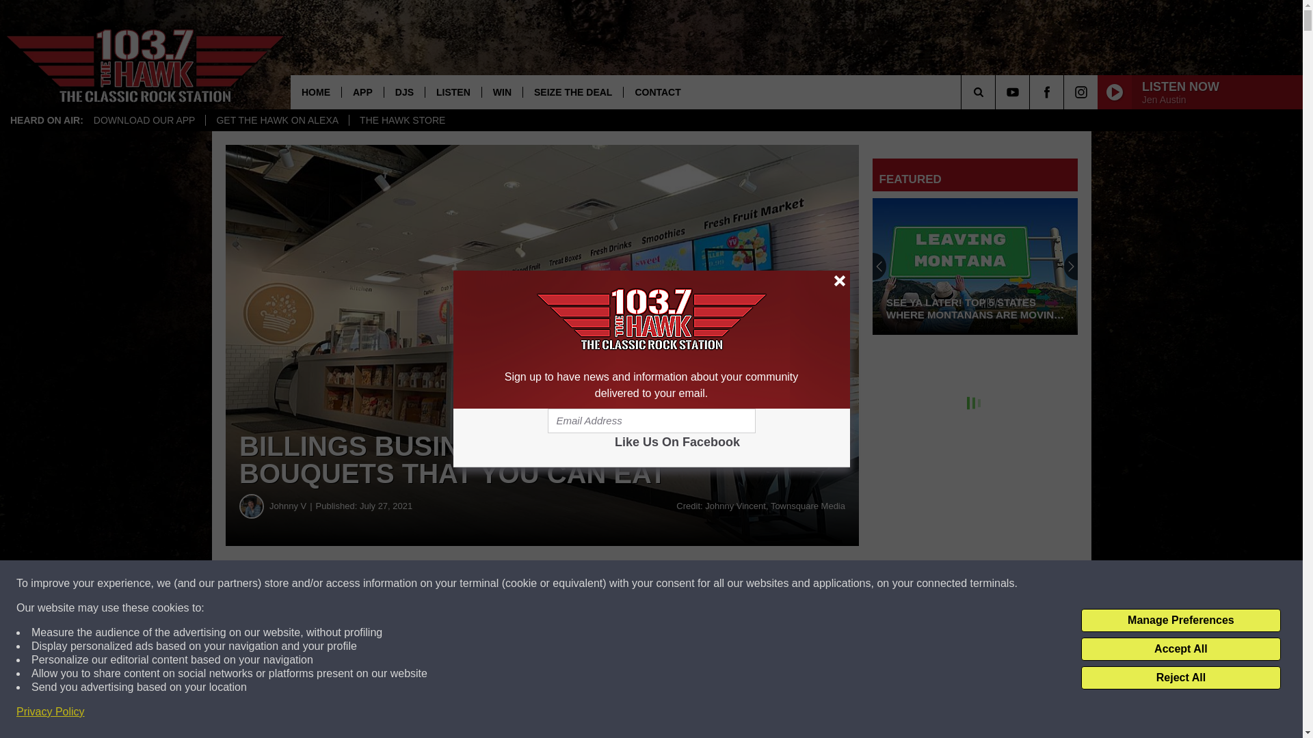 The width and height of the screenshot is (1313, 738). Describe the element at coordinates (669, 584) in the screenshot. I see `Share on Twitter` at that location.